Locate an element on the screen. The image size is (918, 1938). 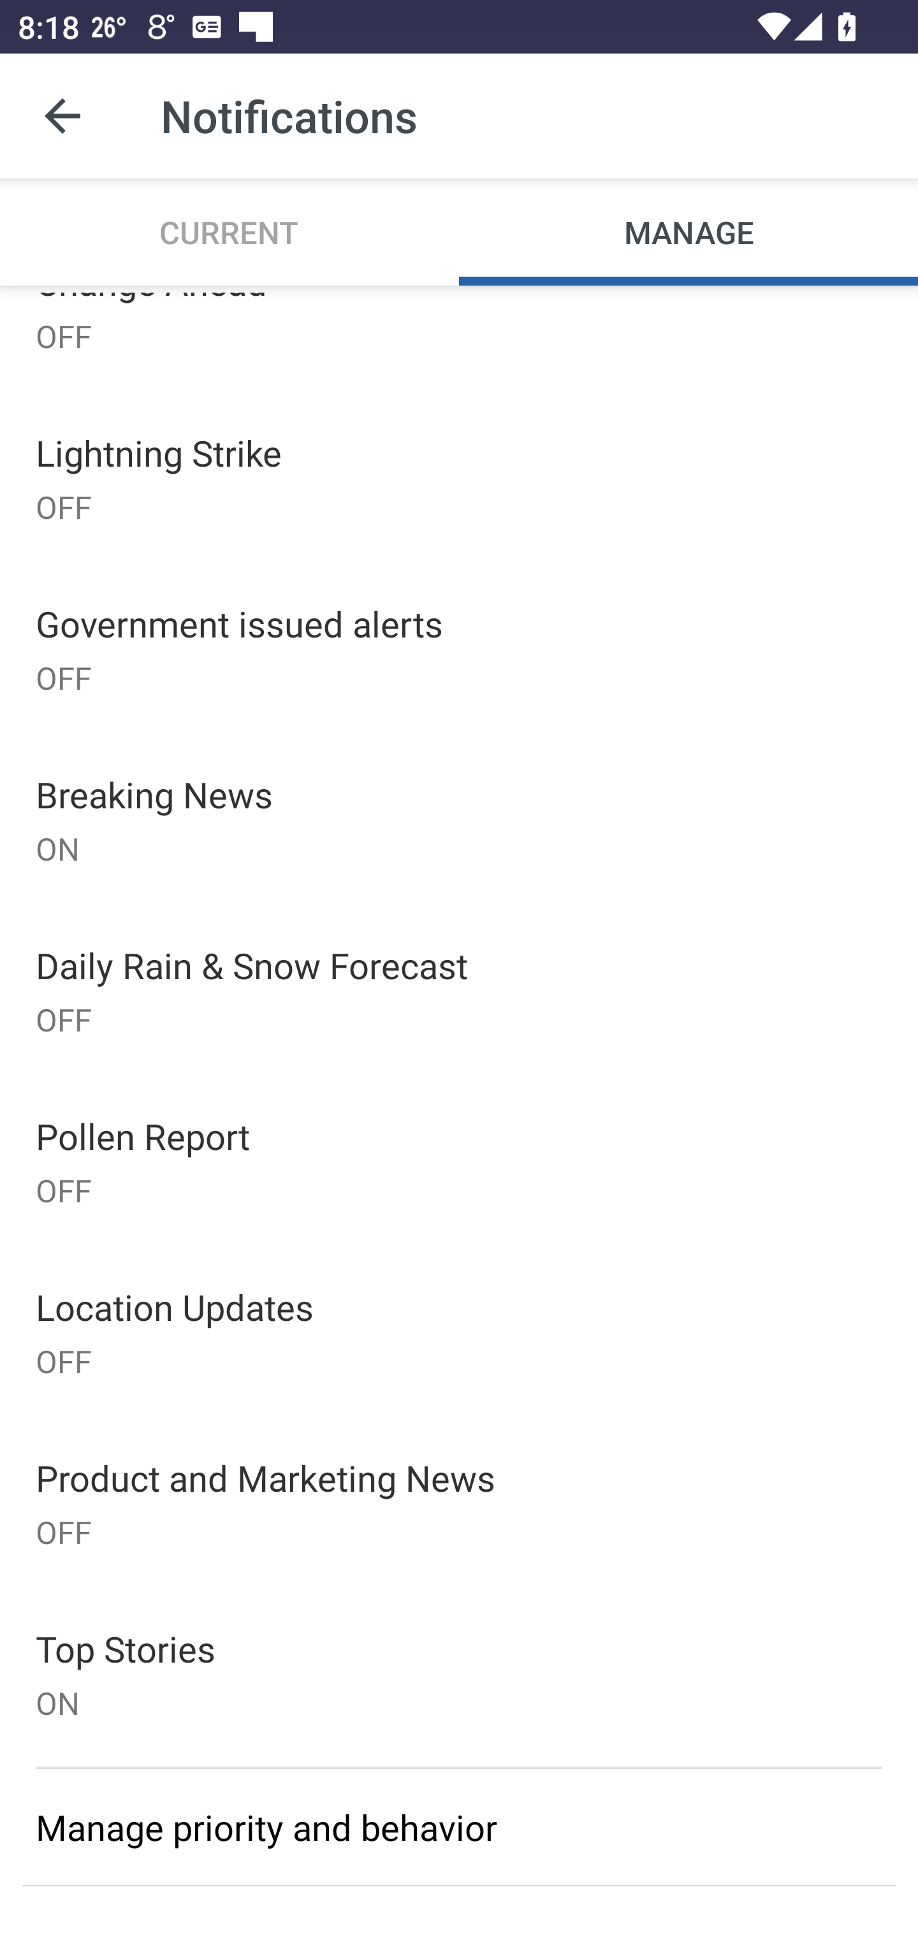
Breaking News ON is located at coordinates (459, 820).